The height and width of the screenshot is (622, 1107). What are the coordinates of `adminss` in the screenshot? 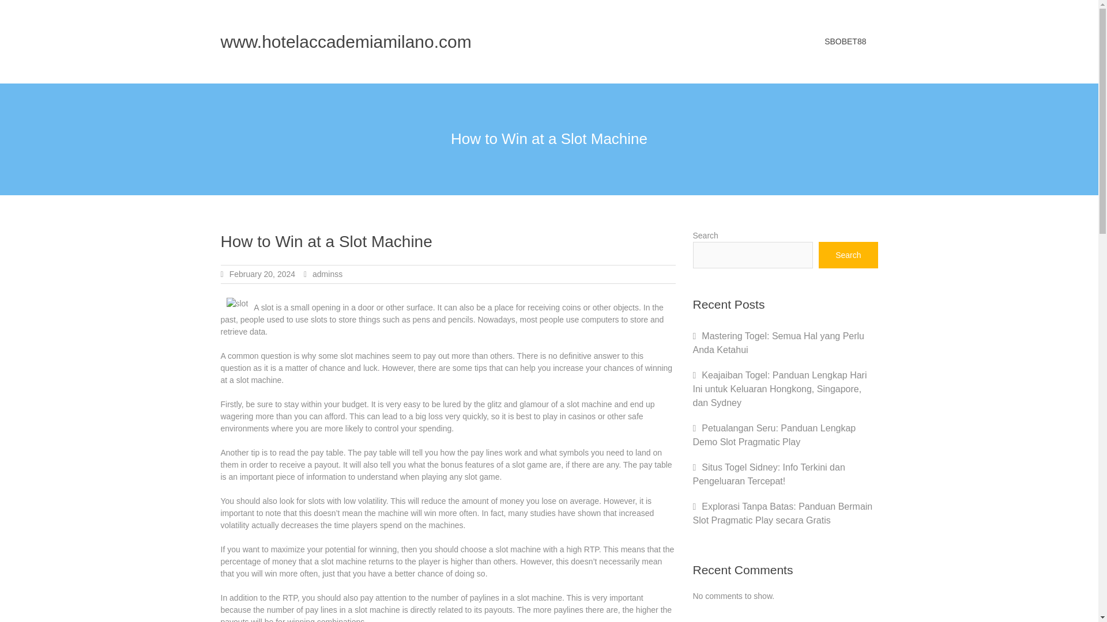 It's located at (327, 274).